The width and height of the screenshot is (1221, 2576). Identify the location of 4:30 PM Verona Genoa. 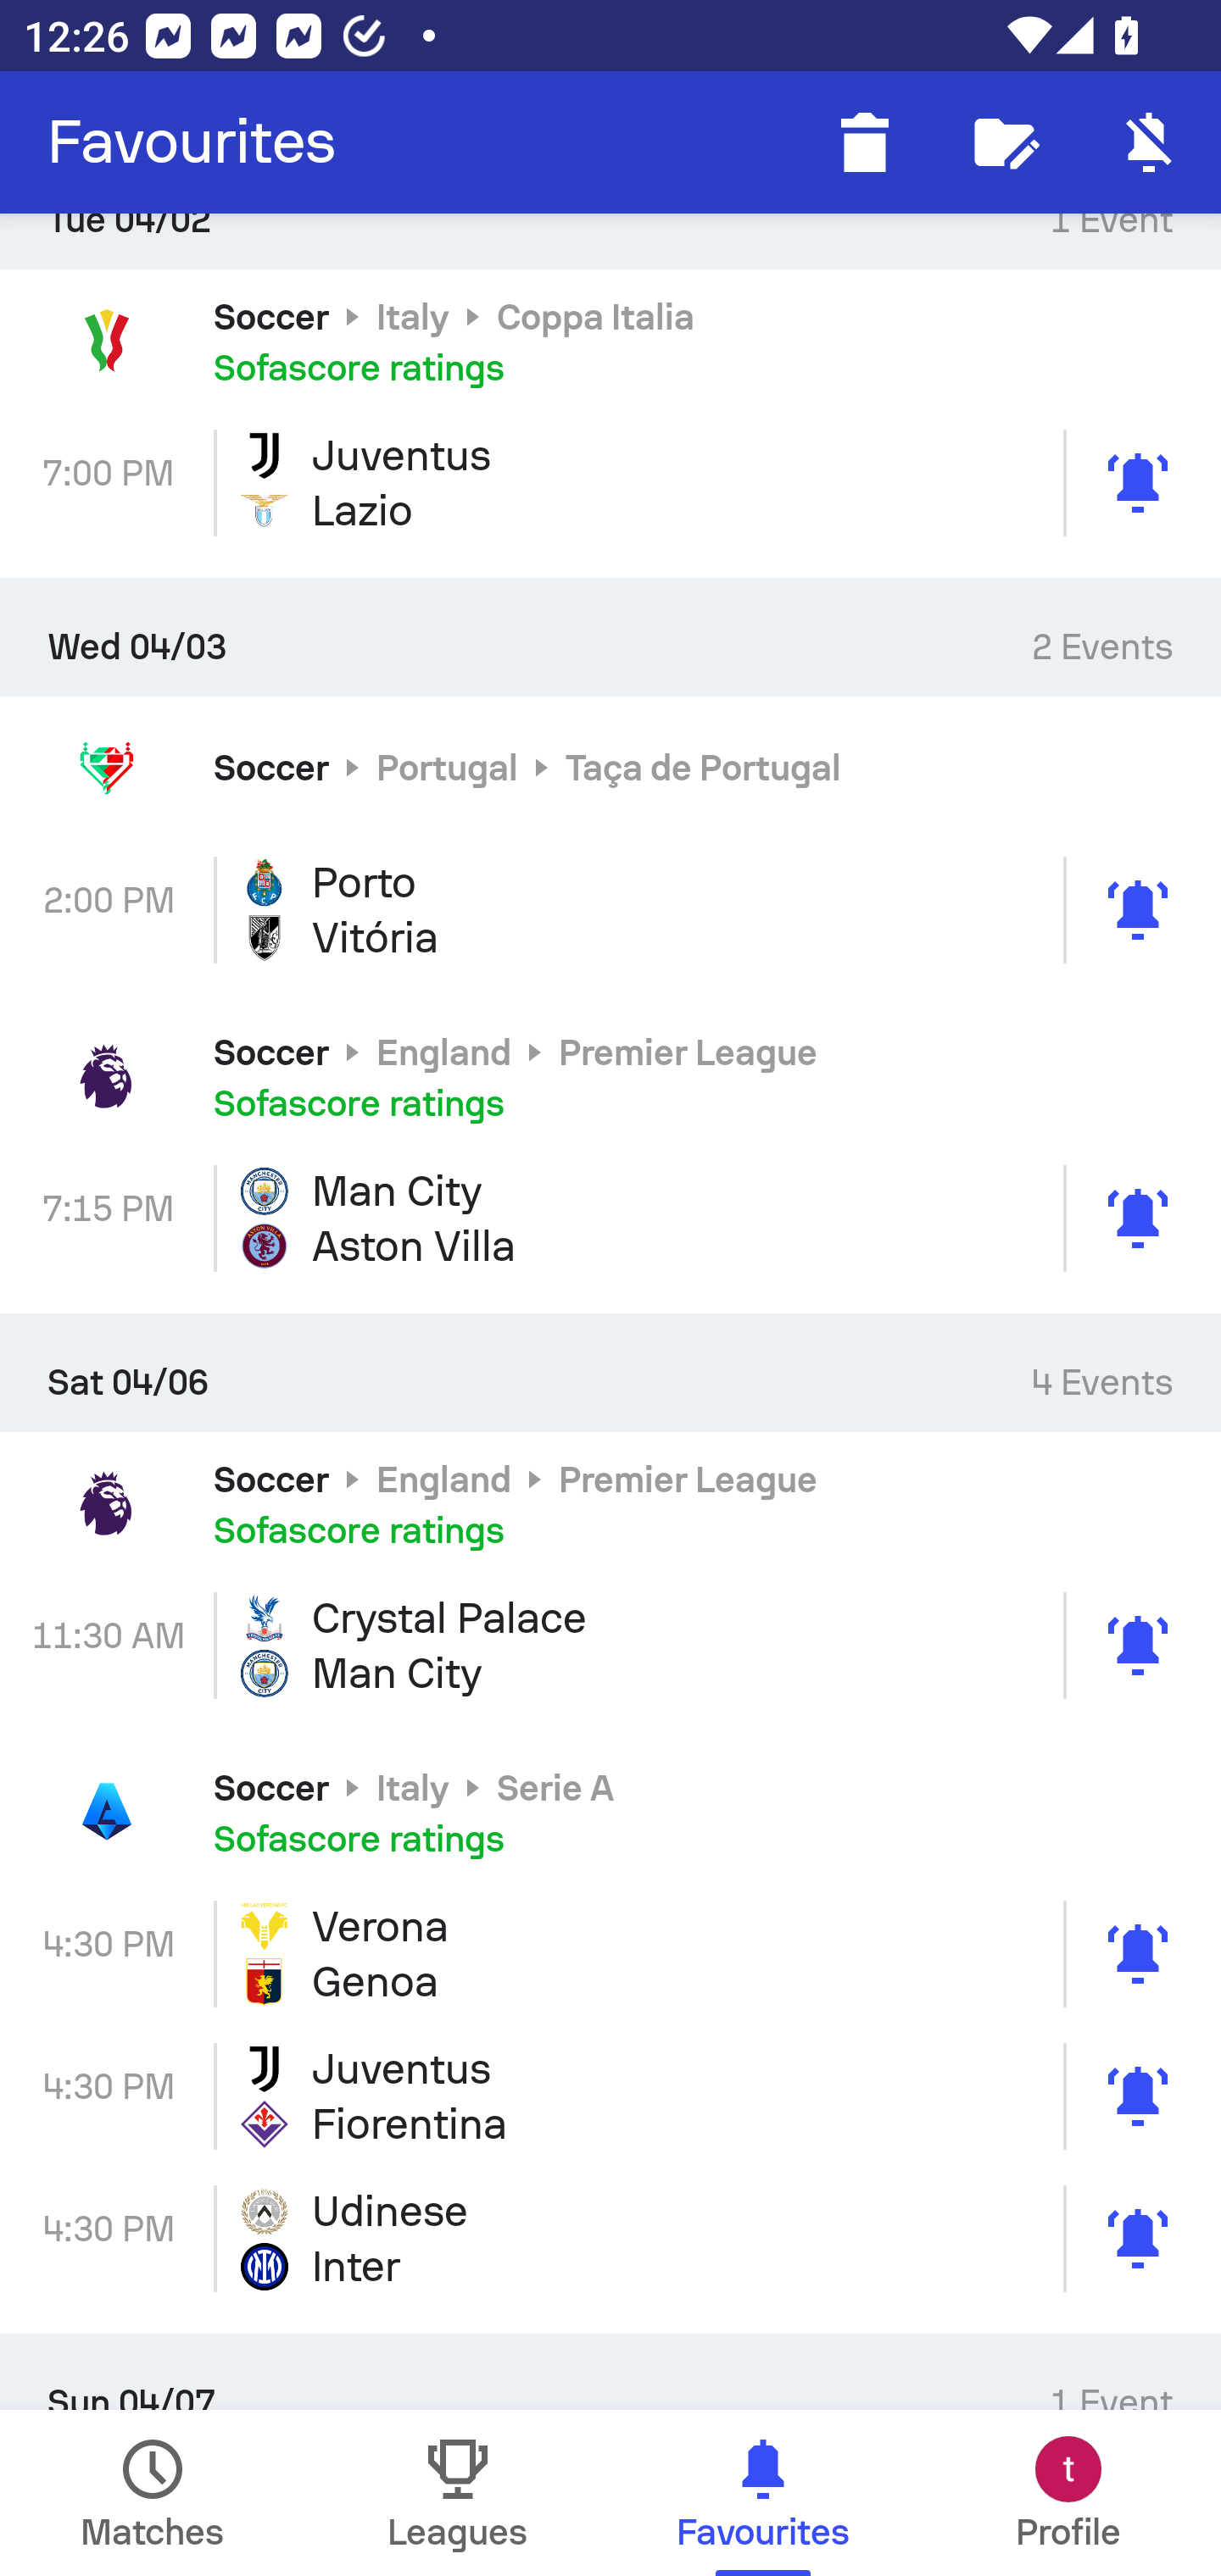
(610, 1954).